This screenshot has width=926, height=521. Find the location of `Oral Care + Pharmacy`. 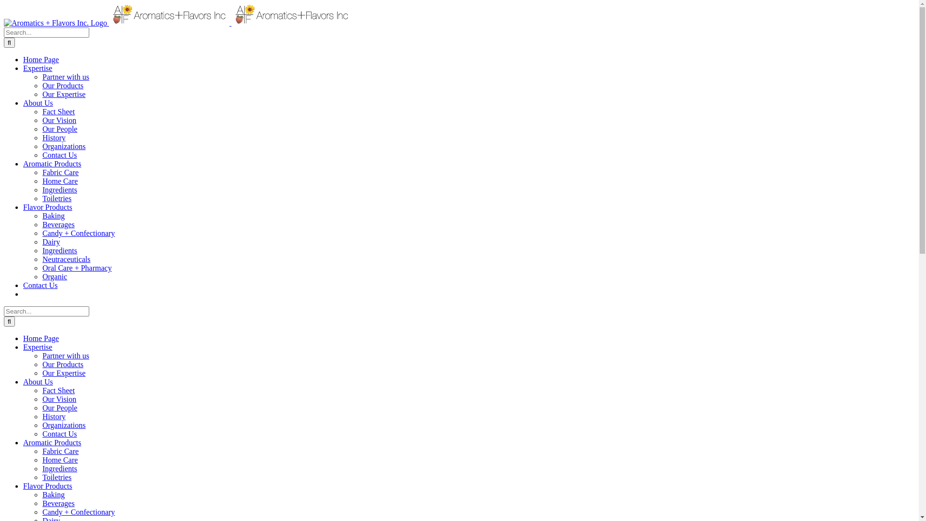

Oral Care + Pharmacy is located at coordinates (77, 268).